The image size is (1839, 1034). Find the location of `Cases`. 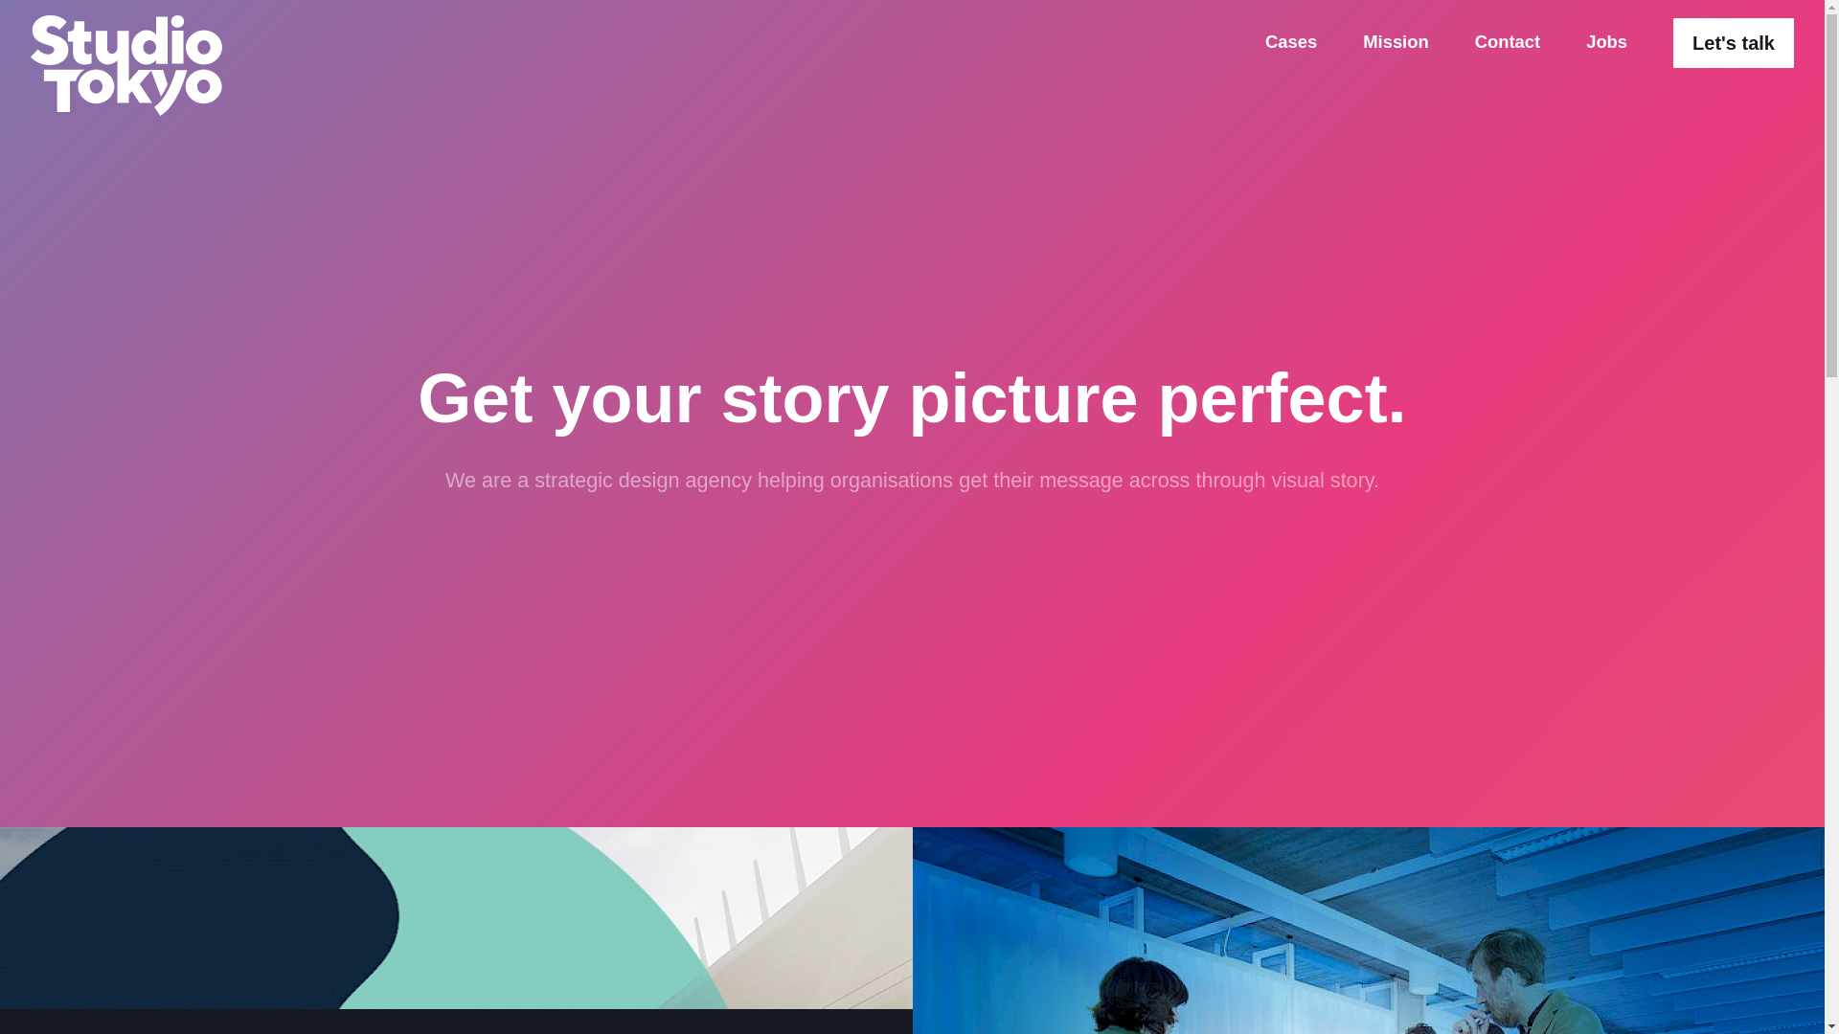

Cases is located at coordinates (1290, 41).